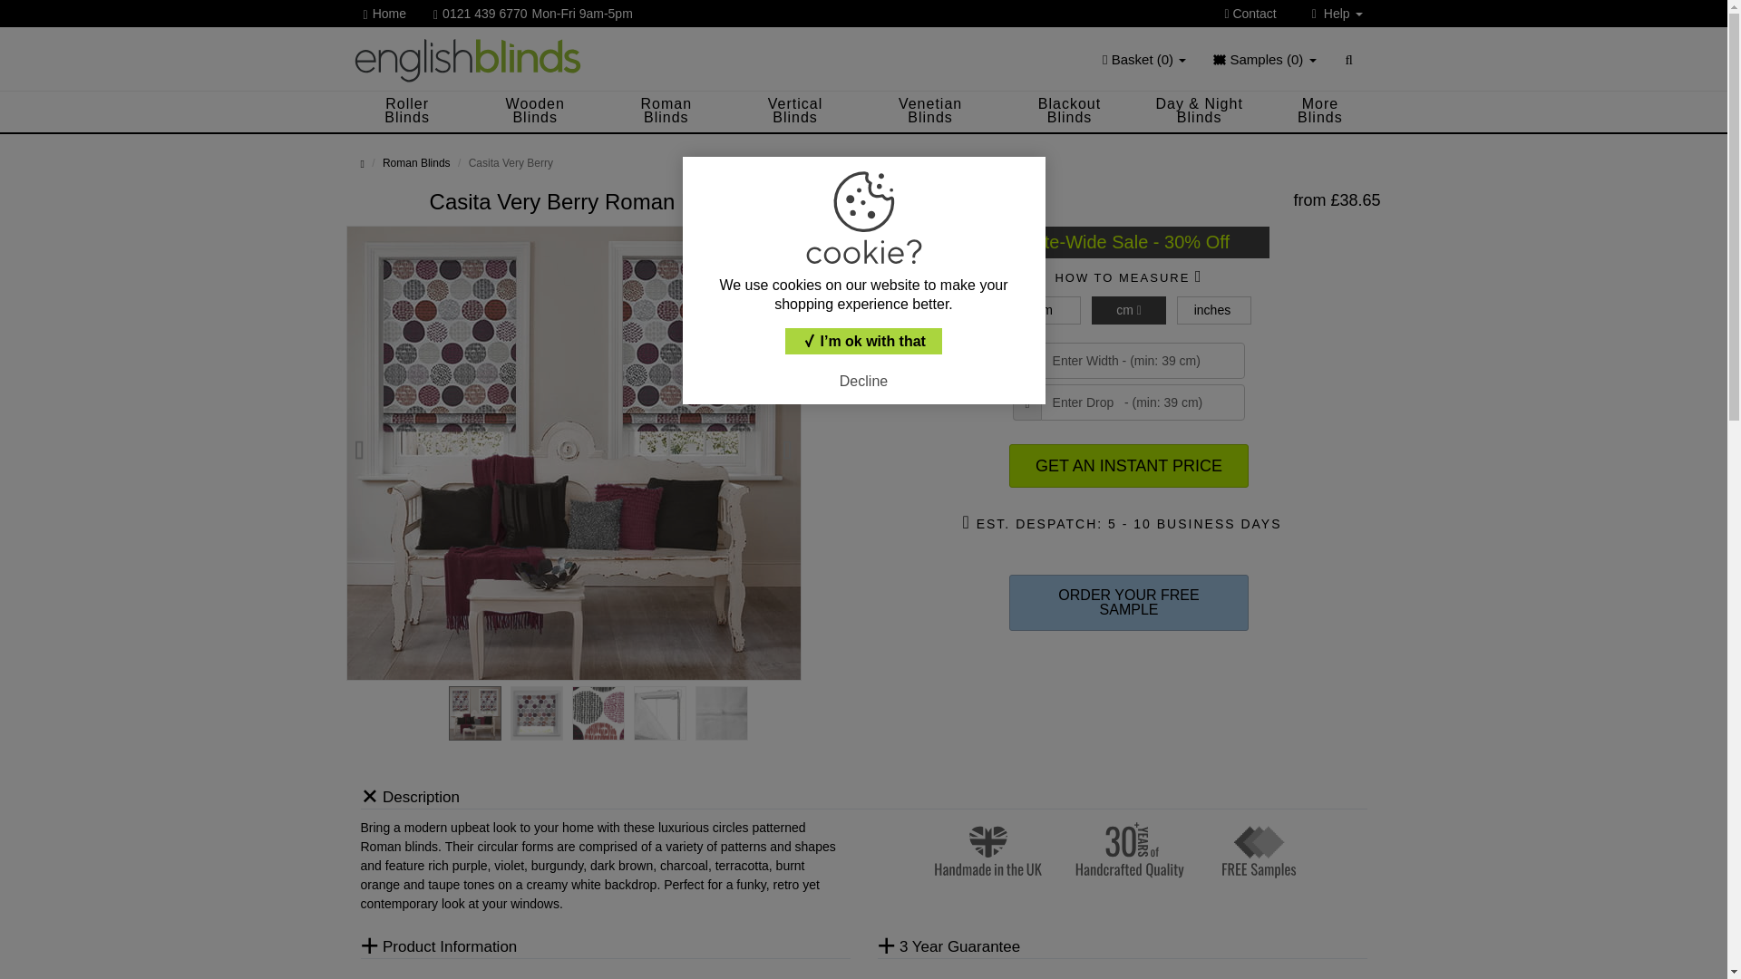 This screenshot has height=979, width=1741. I want to click on Contact, so click(1291, 44).